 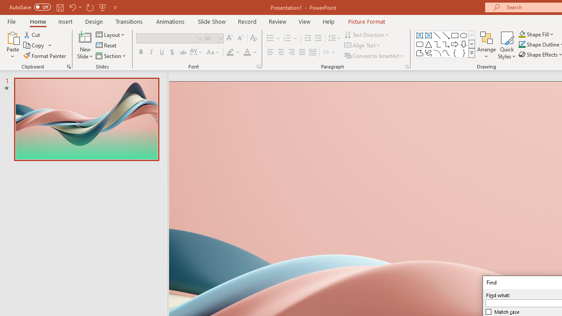 What do you see at coordinates (302, 53) in the screenshot?
I see `Justify` at bounding box center [302, 53].